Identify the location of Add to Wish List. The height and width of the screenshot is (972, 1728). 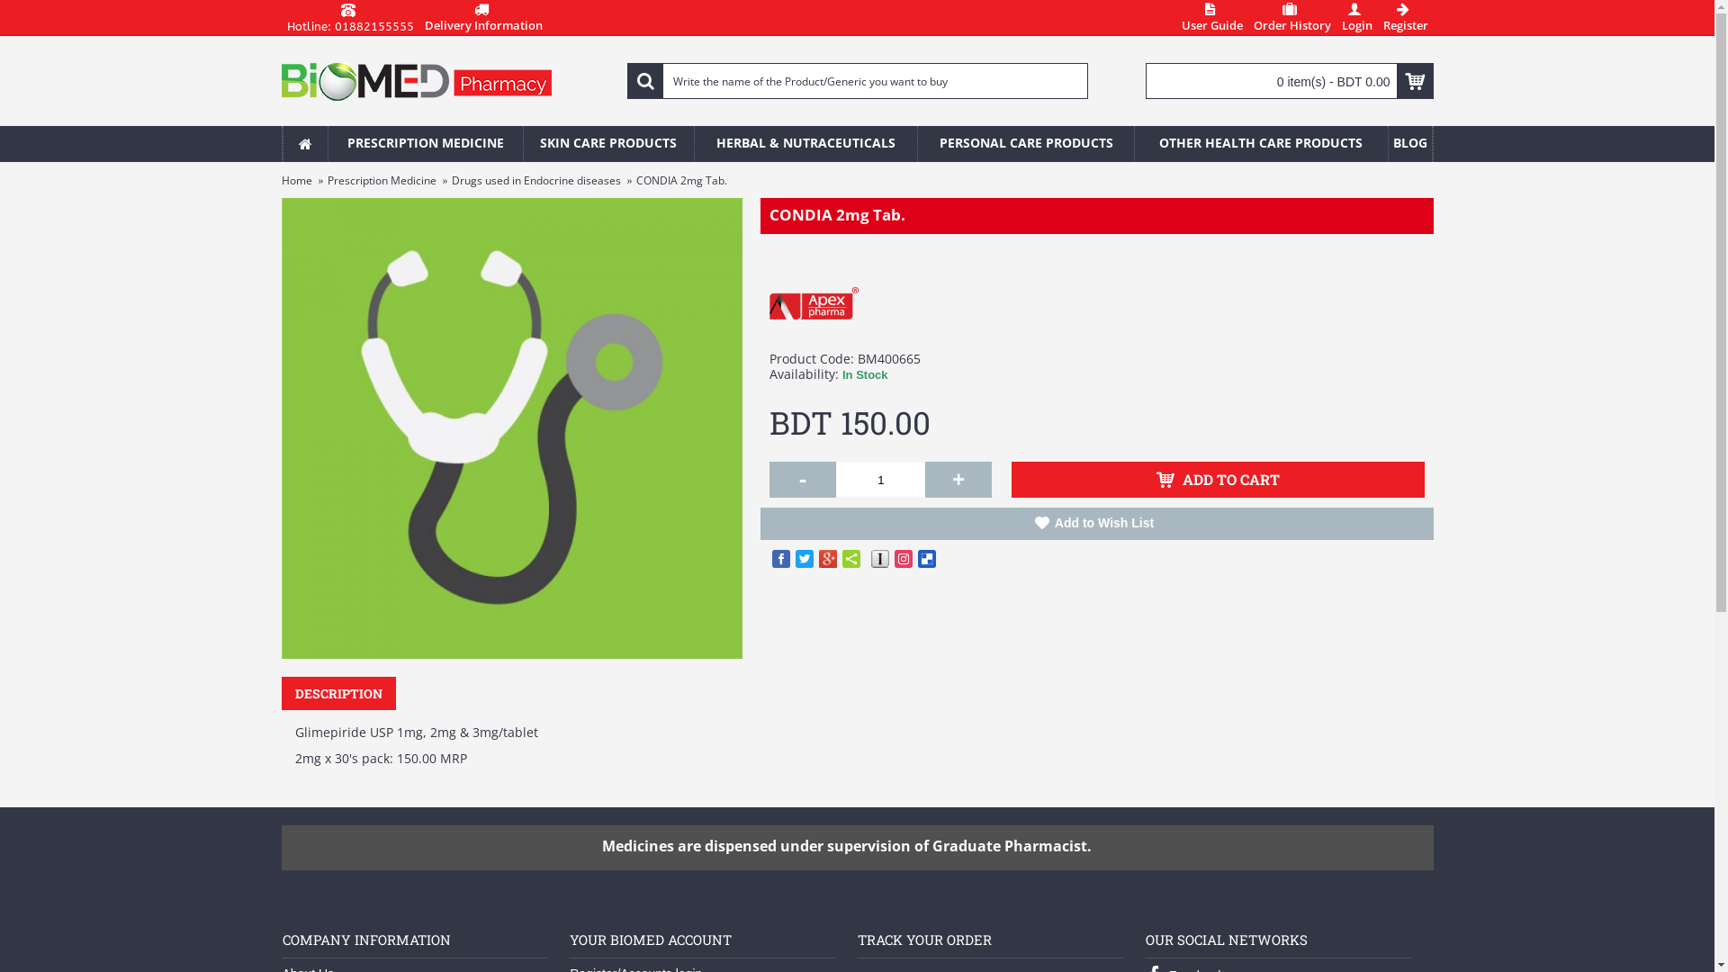
(1096, 523).